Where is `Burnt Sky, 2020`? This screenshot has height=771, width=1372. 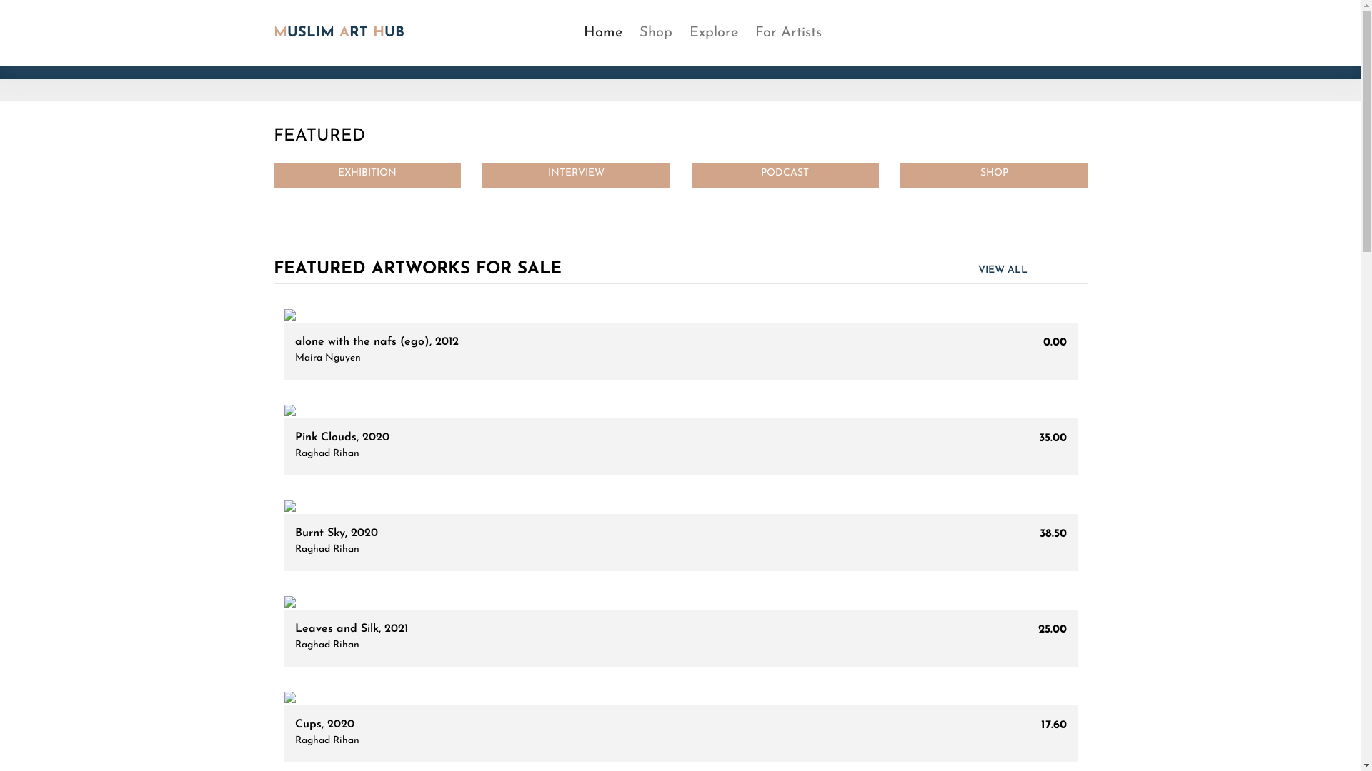 Burnt Sky, 2020 is located at coordinates (336, 533).